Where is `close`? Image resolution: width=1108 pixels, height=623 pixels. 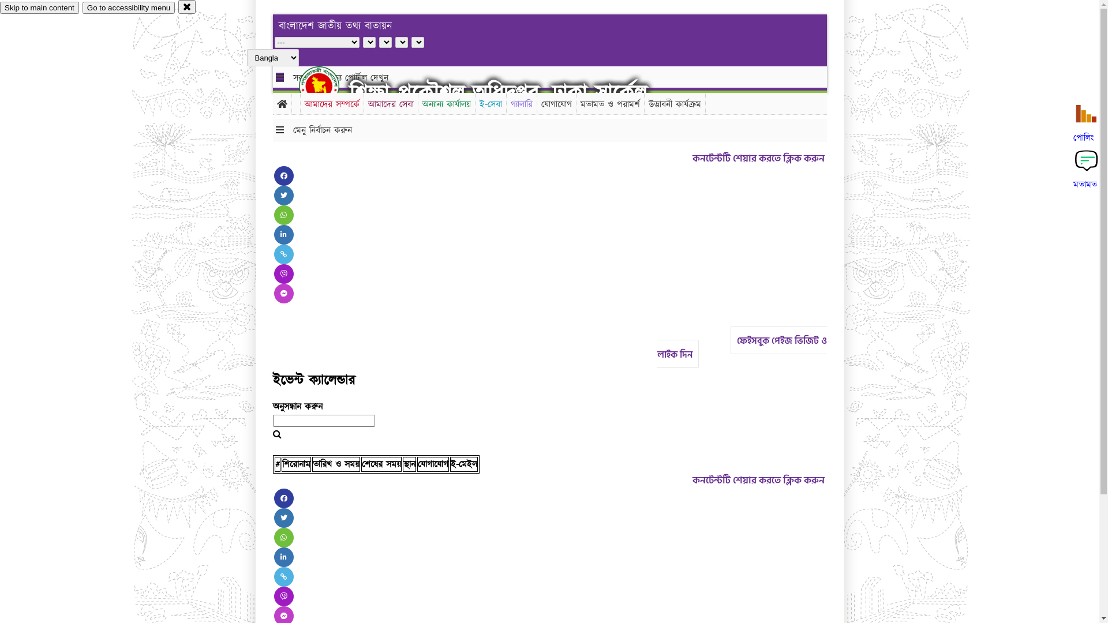 close is located at coordinates (187, 7).